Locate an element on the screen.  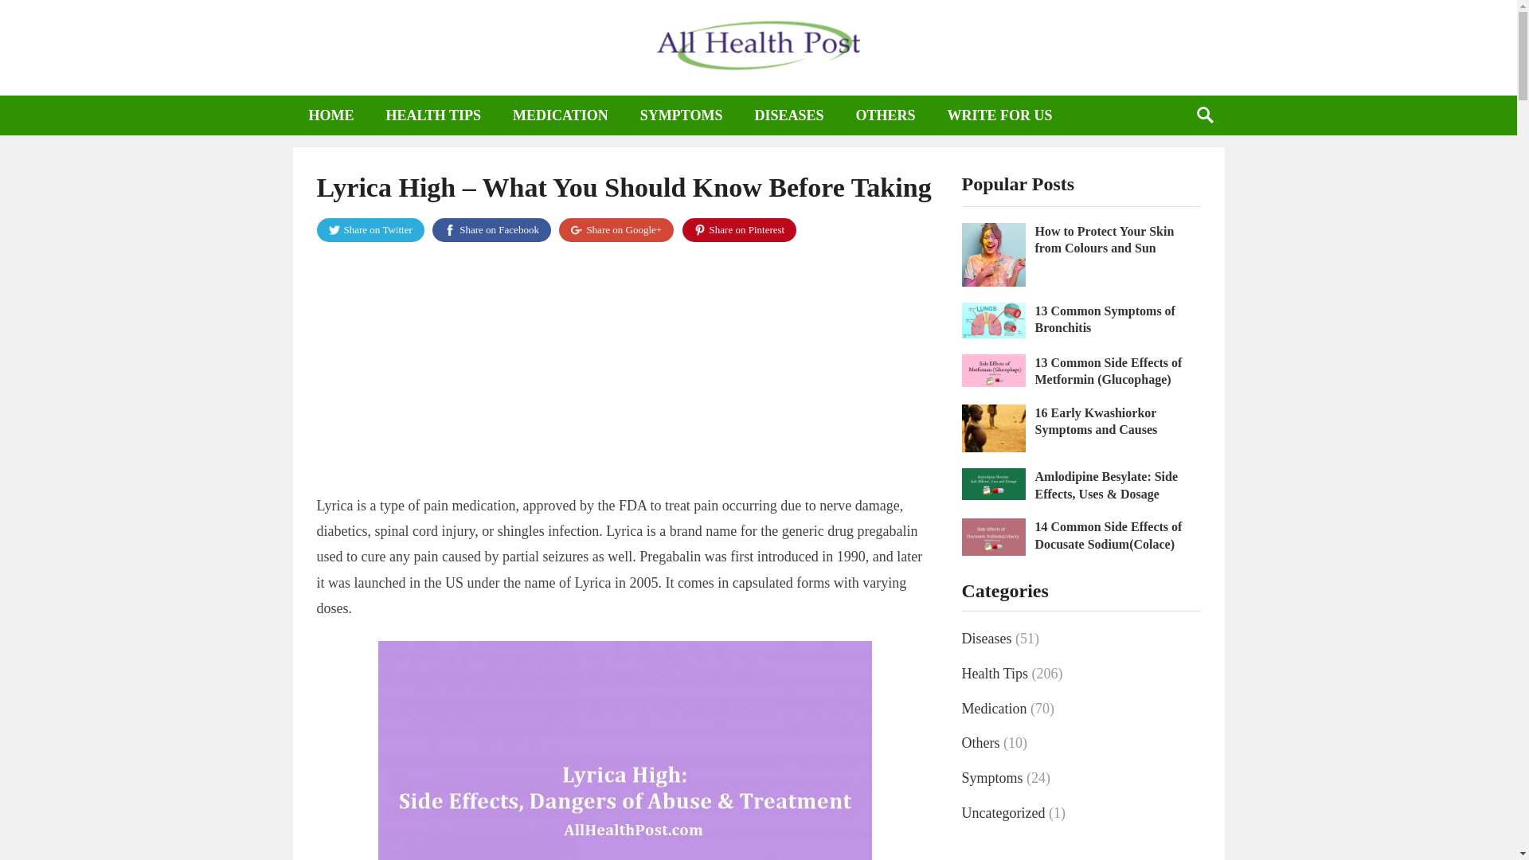
Share on Twitter is located at coordinates (370, 229).